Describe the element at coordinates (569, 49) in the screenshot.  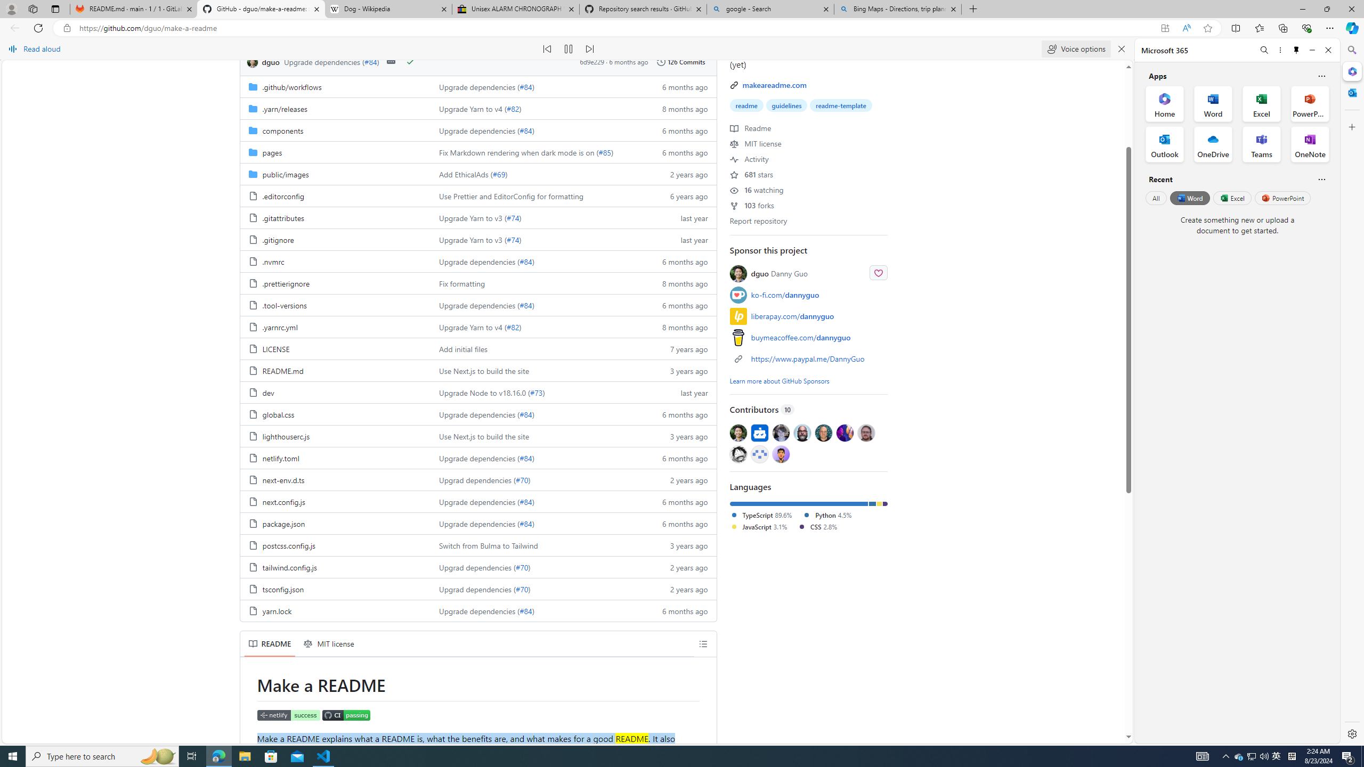
I see `Continue to read aloud (Ctrl+Shift+U)` at that location.